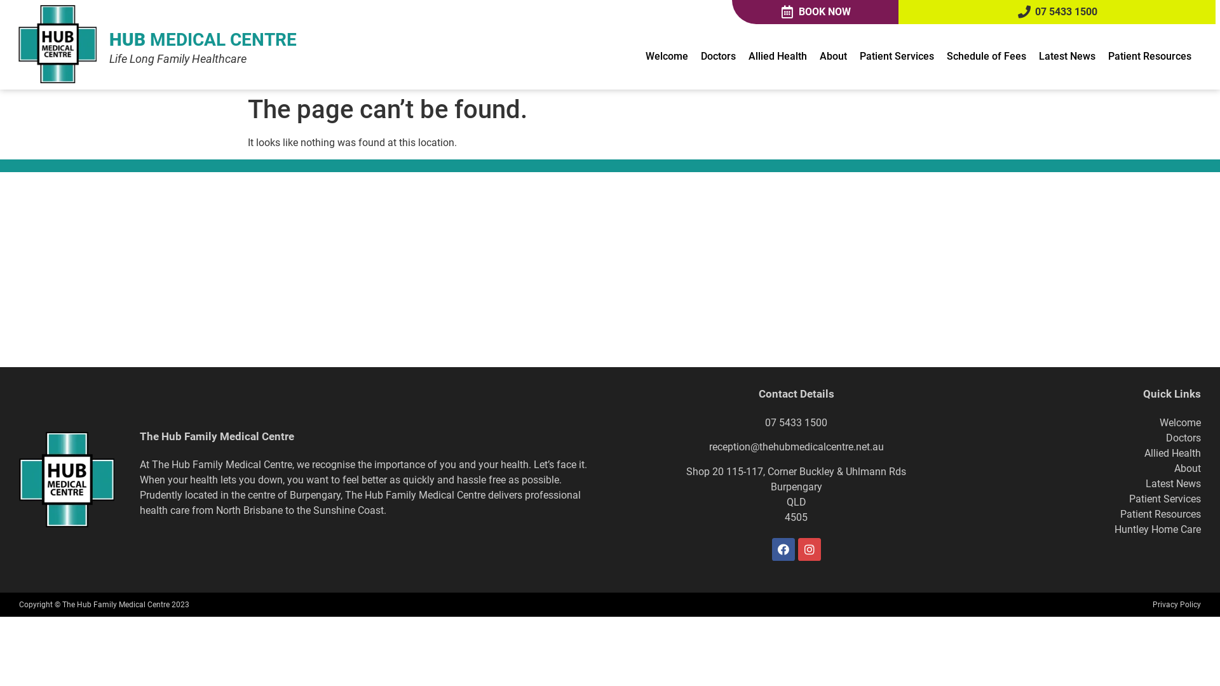 This screenshot has height=686, width=1220. What do you see at coordinates (1181, 423) in the screenshot?
I see `Welcome` at bounding box center [1181, 423].